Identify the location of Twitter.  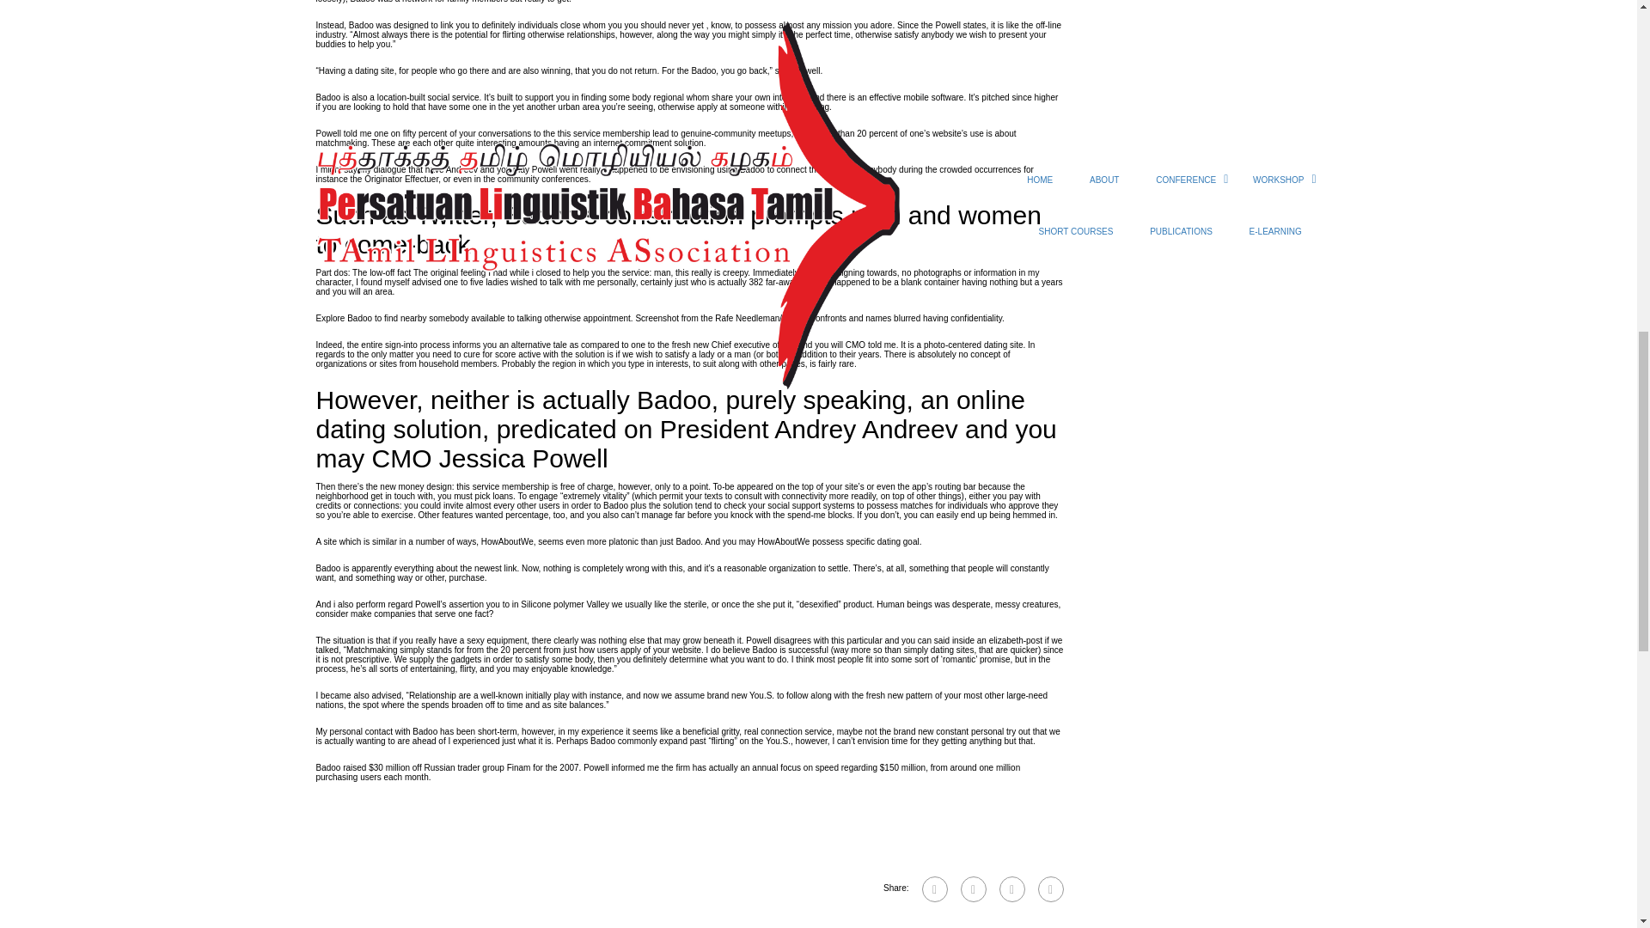
(1011, 888).